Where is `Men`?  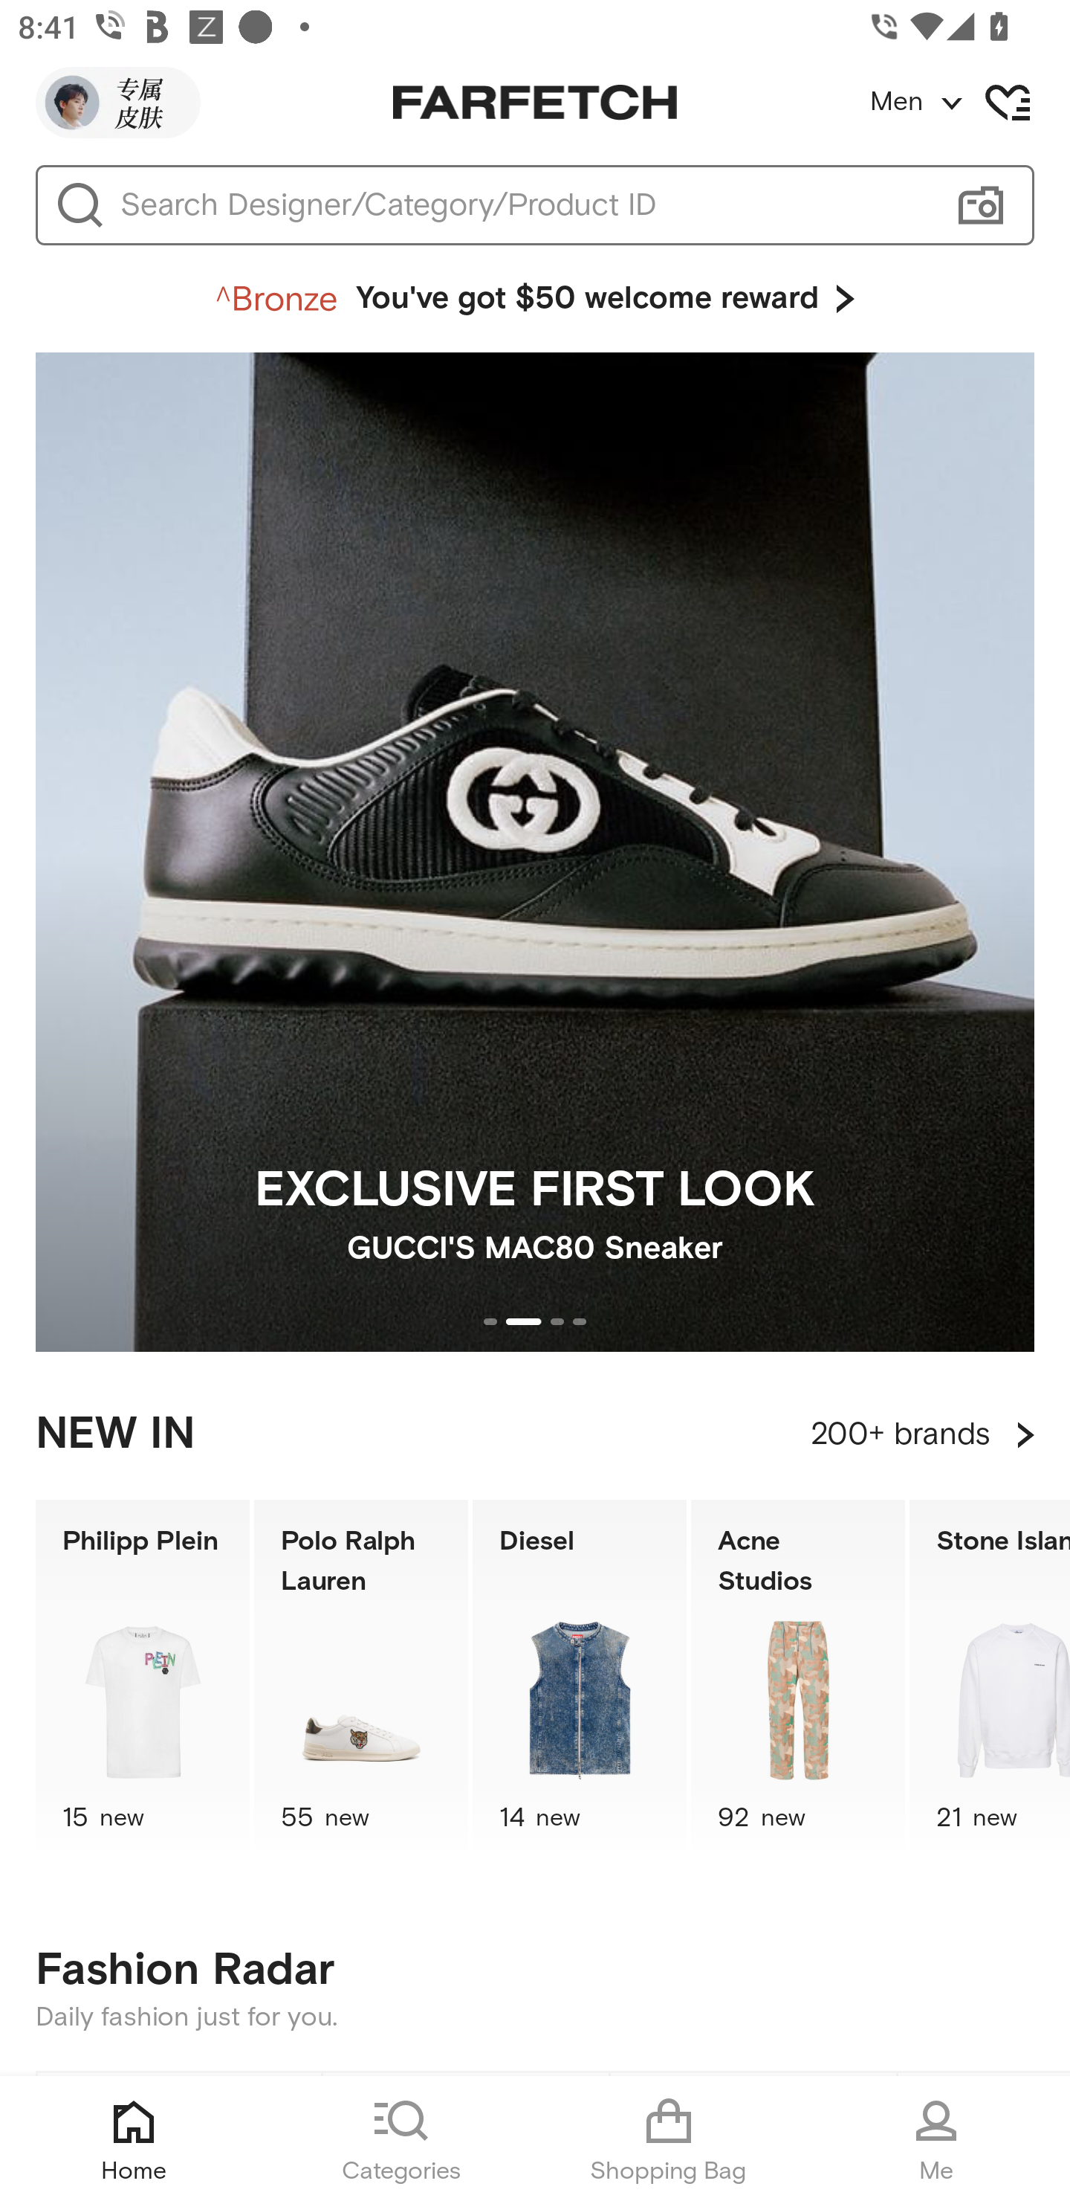 Men is located at coordinates (969, 103).